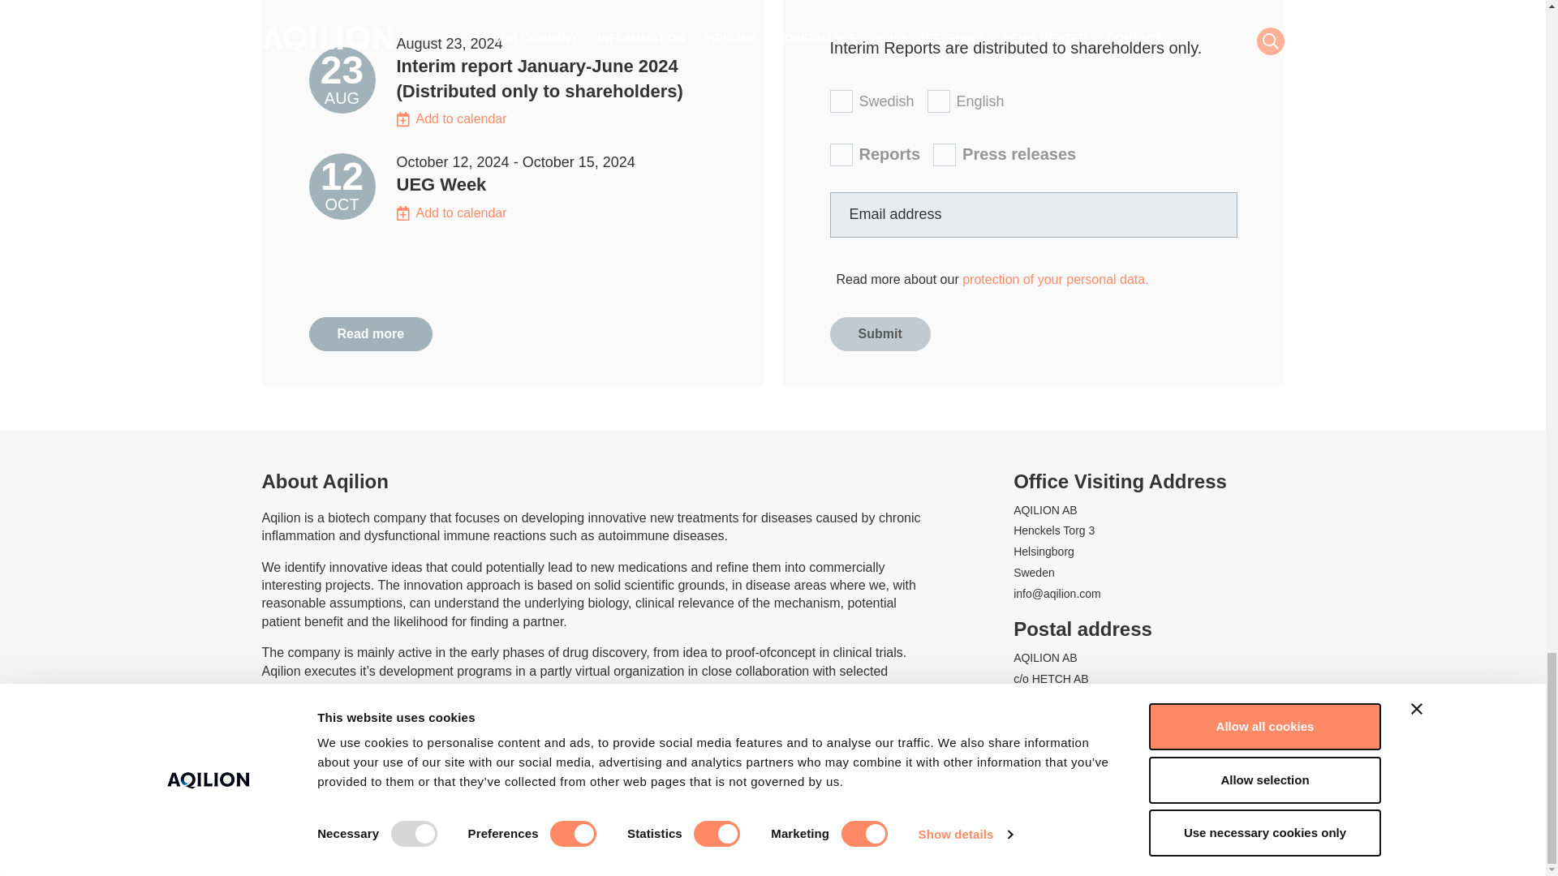 The width and height of the screenshot is (1558, 876). What do you see at coordinates (841, 155) in the screenshot?
I see `kmk,rpt,rdv` at bounding box center [841, 155].